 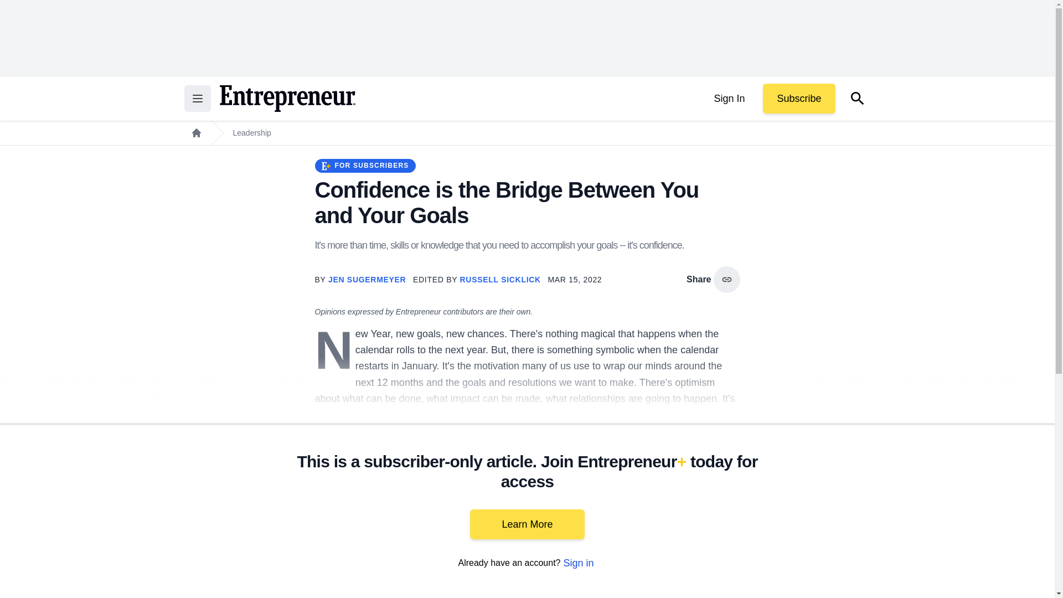 What do you see at coordinates (729, 99) in the screenshot?
I see `Sign In` at bounding box center [729, 99].